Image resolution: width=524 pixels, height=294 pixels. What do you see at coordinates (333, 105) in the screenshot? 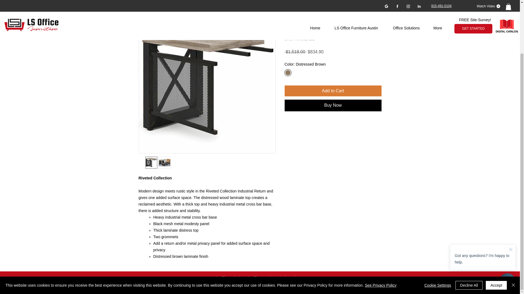
I see `Buy Now` at bounding box center [333, 105].